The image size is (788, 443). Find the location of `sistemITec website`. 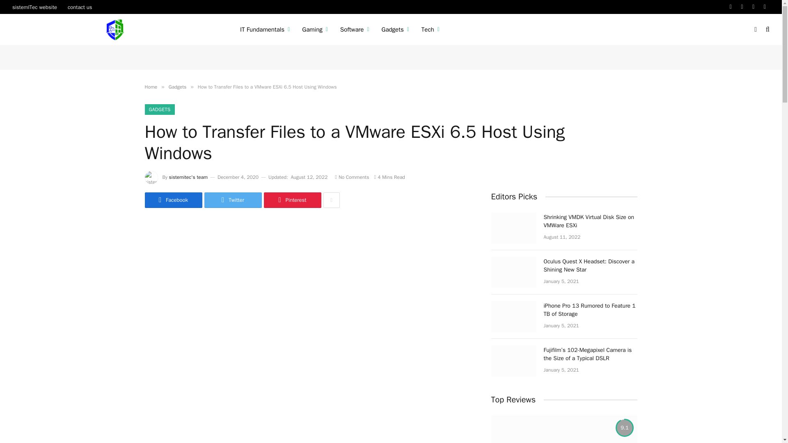

sistemITec website is located at coordinates (34, 7).